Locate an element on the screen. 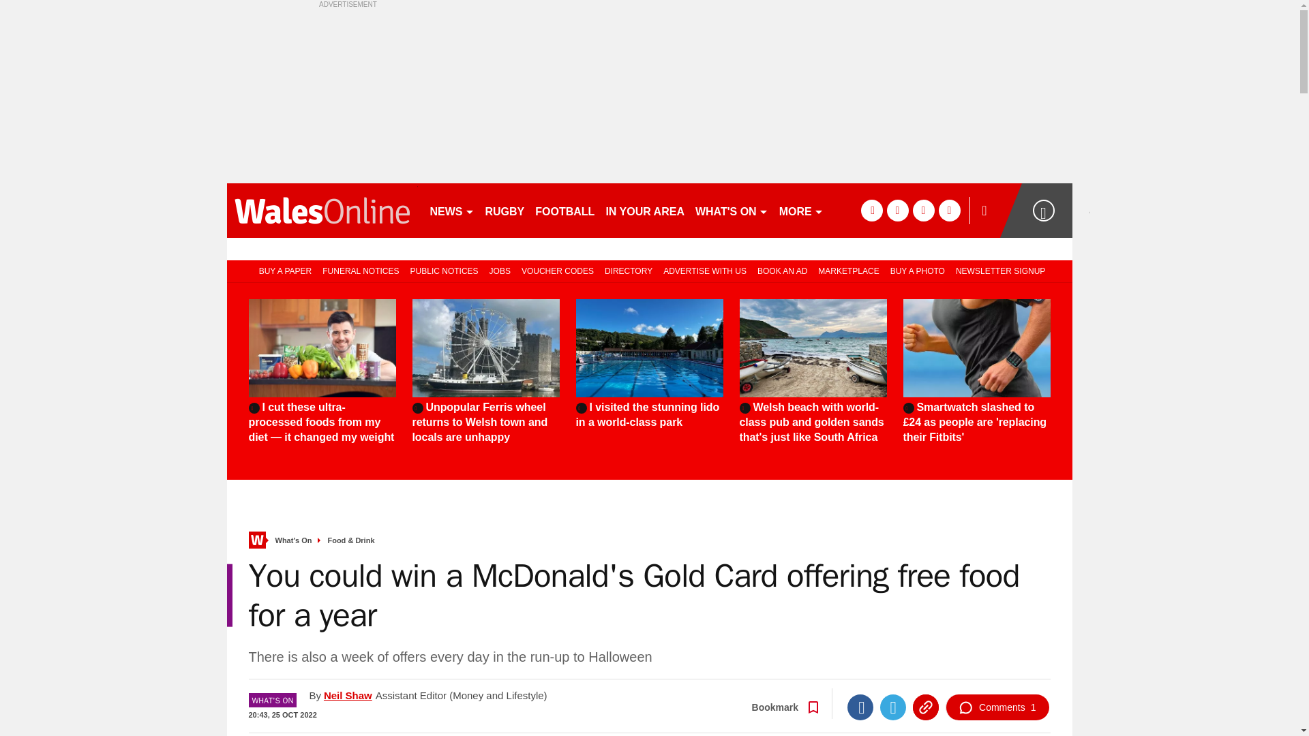  NEWS is located at coordinates (451, 210).